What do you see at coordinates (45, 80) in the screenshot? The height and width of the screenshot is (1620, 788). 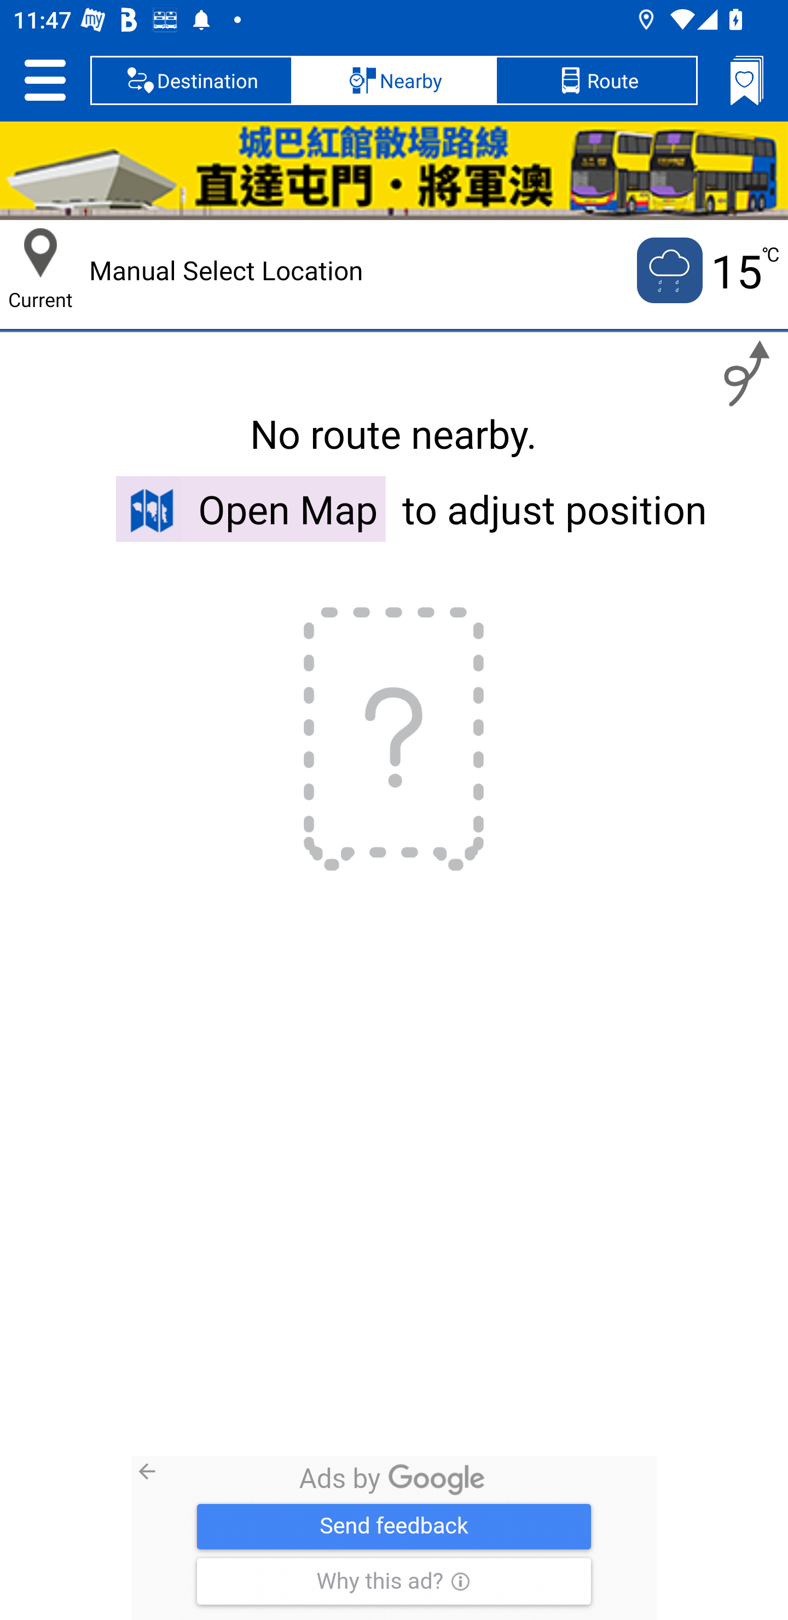 I see `Setting` at bounding box center [45, 80].